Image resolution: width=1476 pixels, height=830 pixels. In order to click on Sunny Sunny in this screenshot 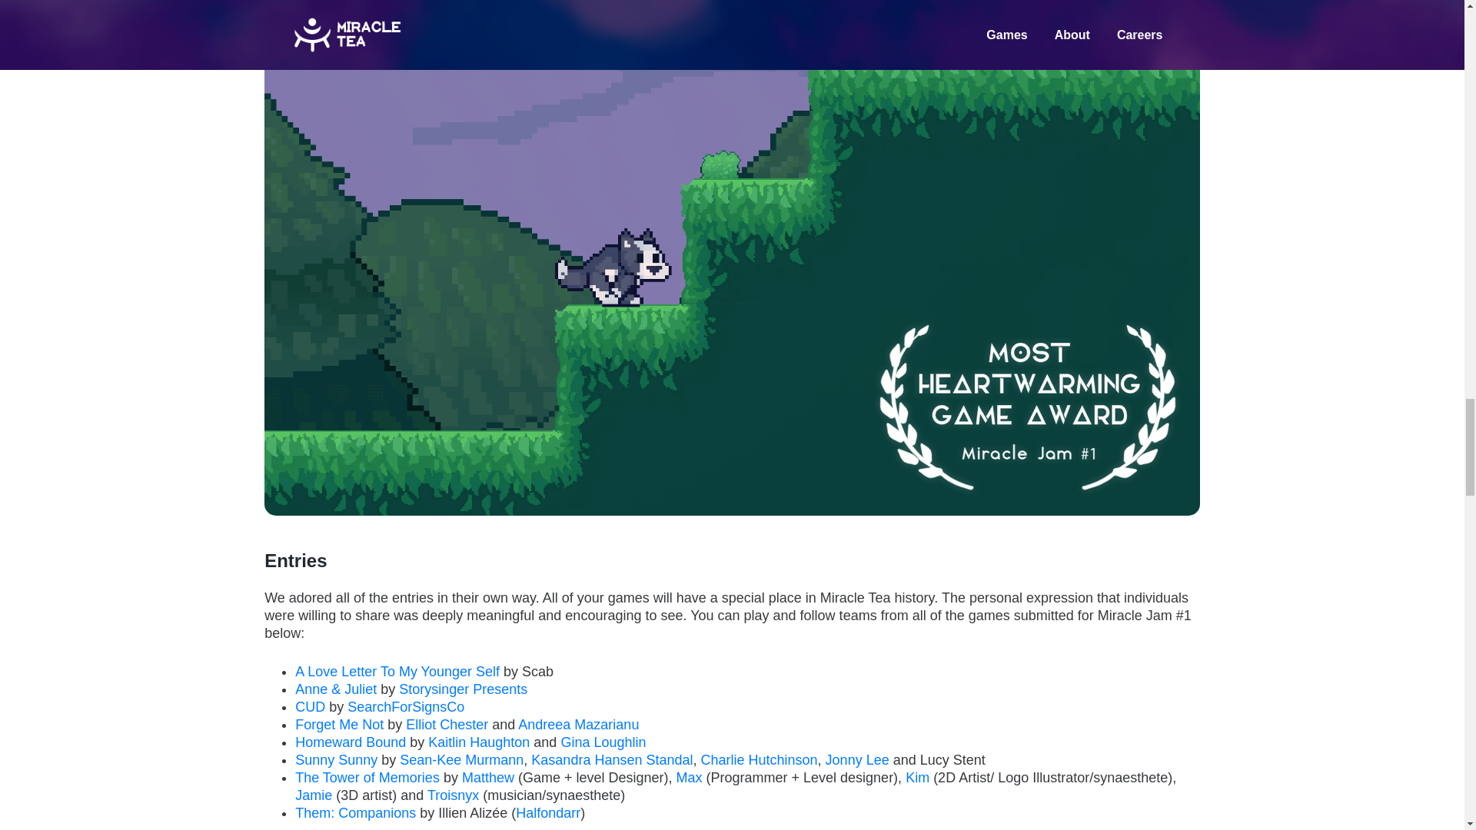, I will do `click(337, 759)`.